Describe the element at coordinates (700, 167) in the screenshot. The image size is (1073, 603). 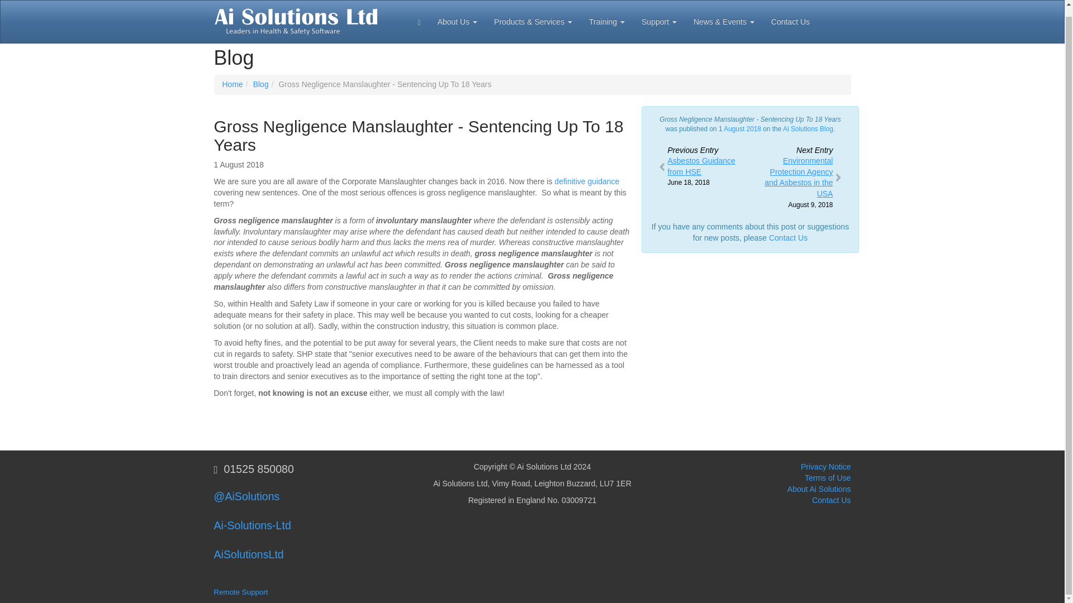
I see `Ai-Solutions-Ltd` at that location.